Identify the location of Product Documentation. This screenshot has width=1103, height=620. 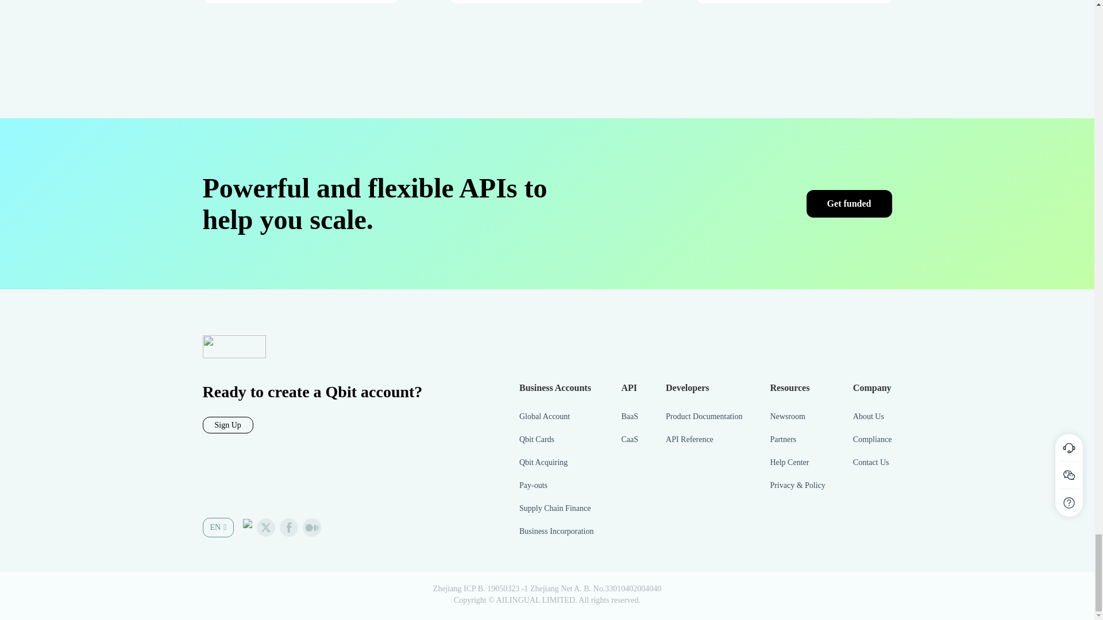
(704, 417).